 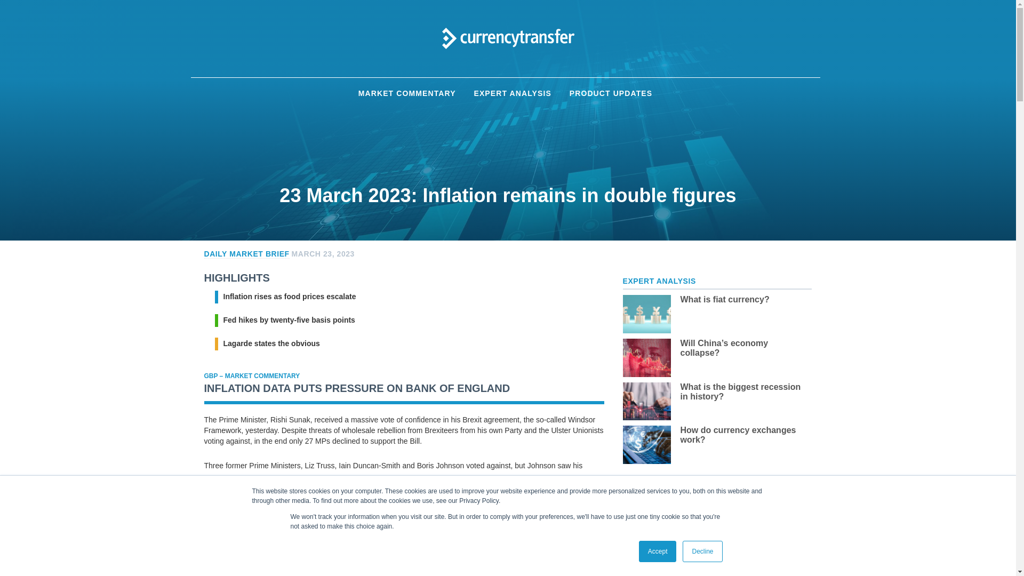 I want to click on MARKET COMMENTARY, so click(x=406, y=94).